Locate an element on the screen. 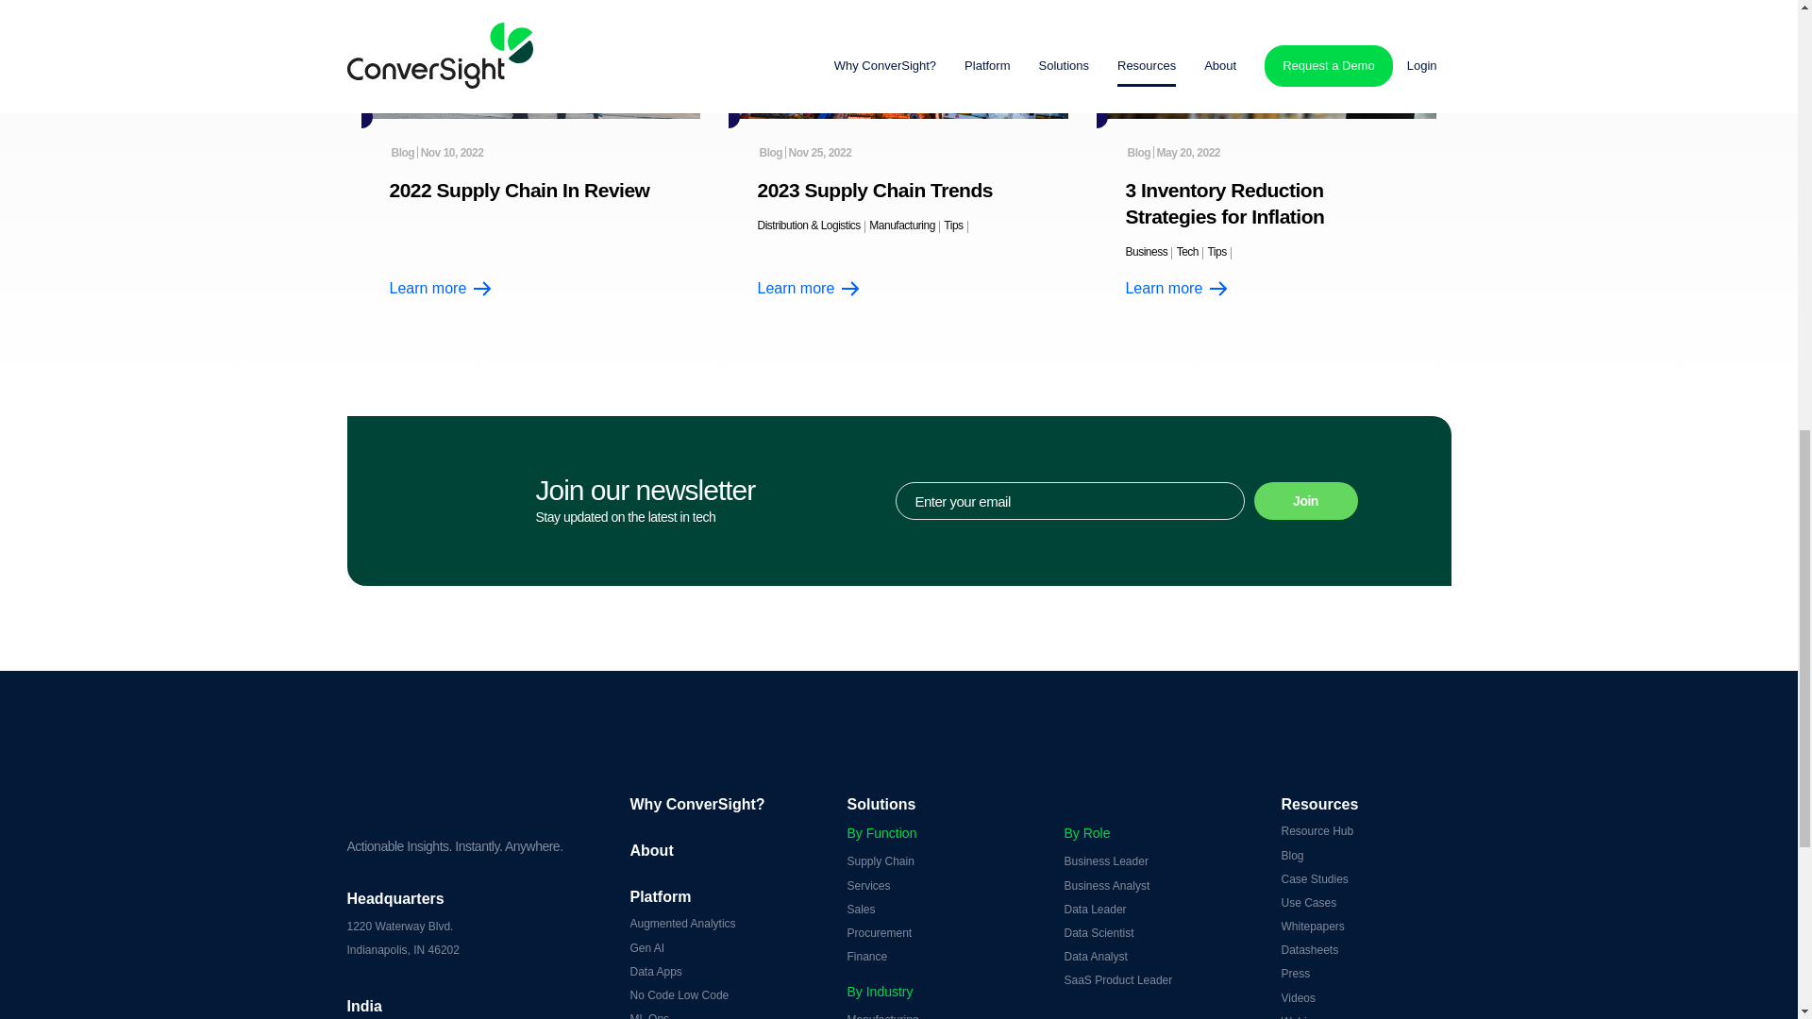  7 is located at coordinates (898, 59).